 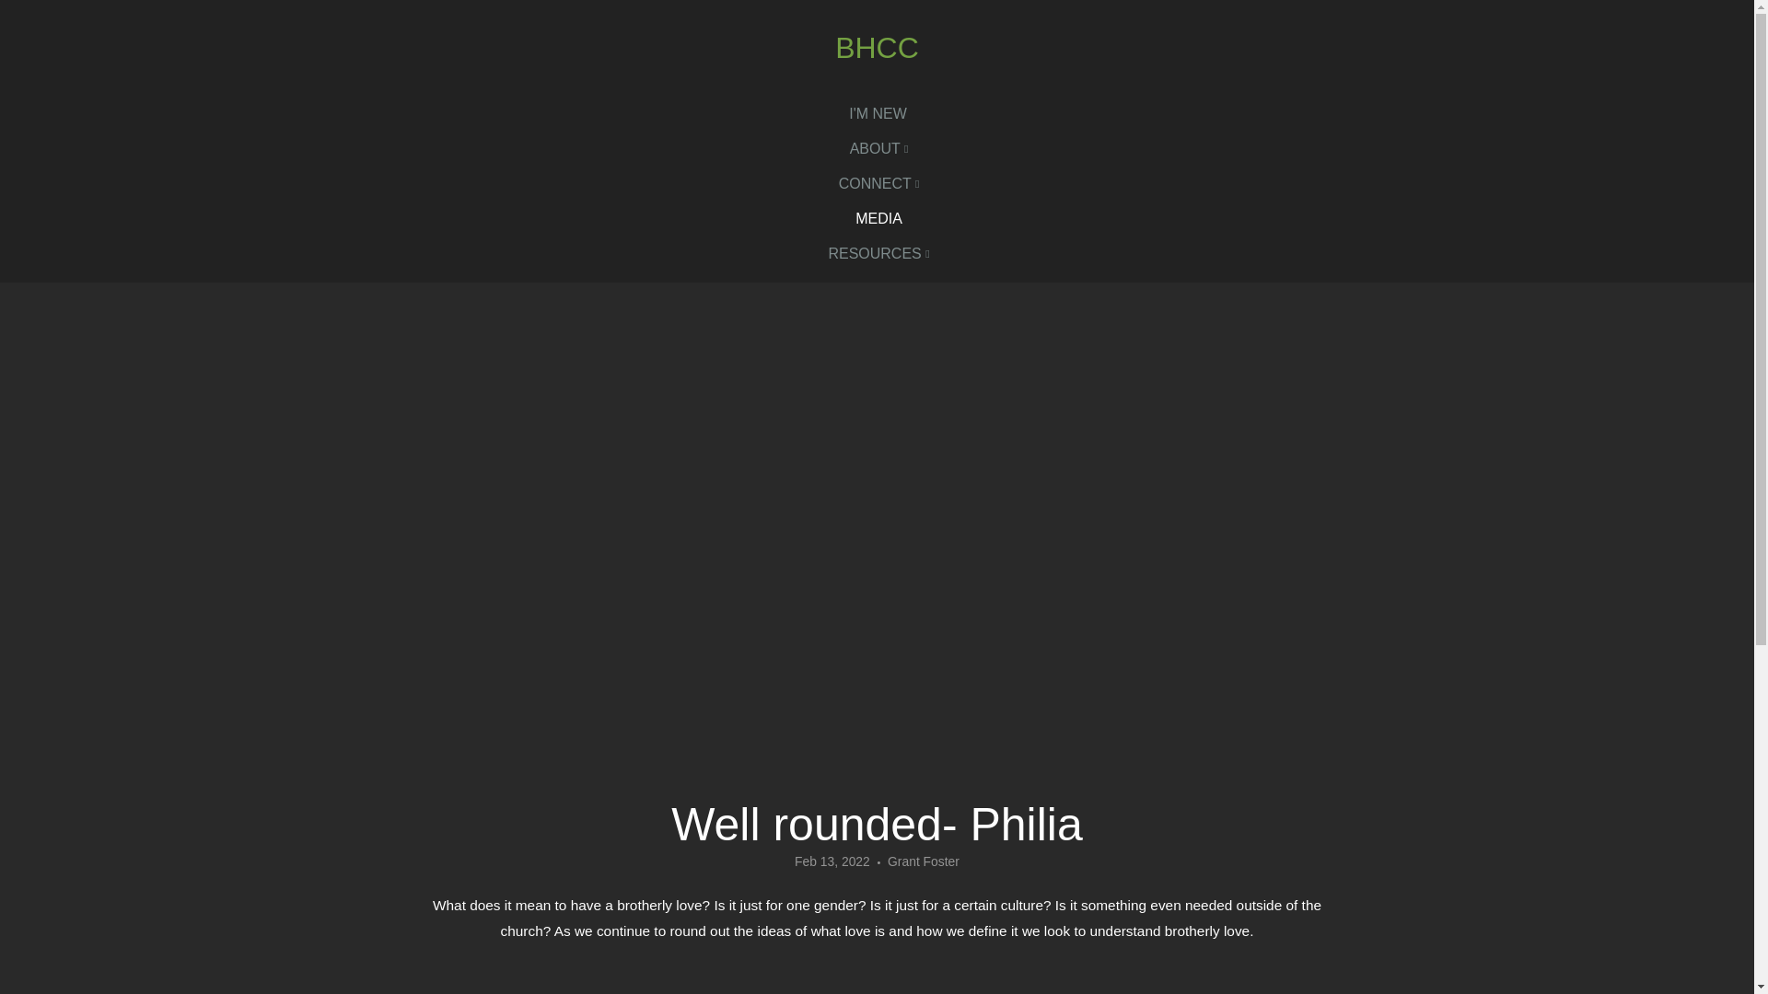 I want to click on RESOURCES , so click(x=878, y=254).